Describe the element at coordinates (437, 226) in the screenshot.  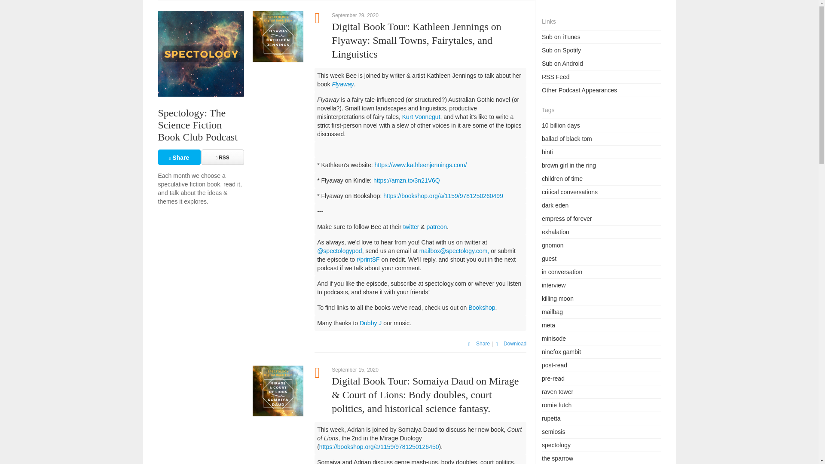
I see `patreon` at that location.